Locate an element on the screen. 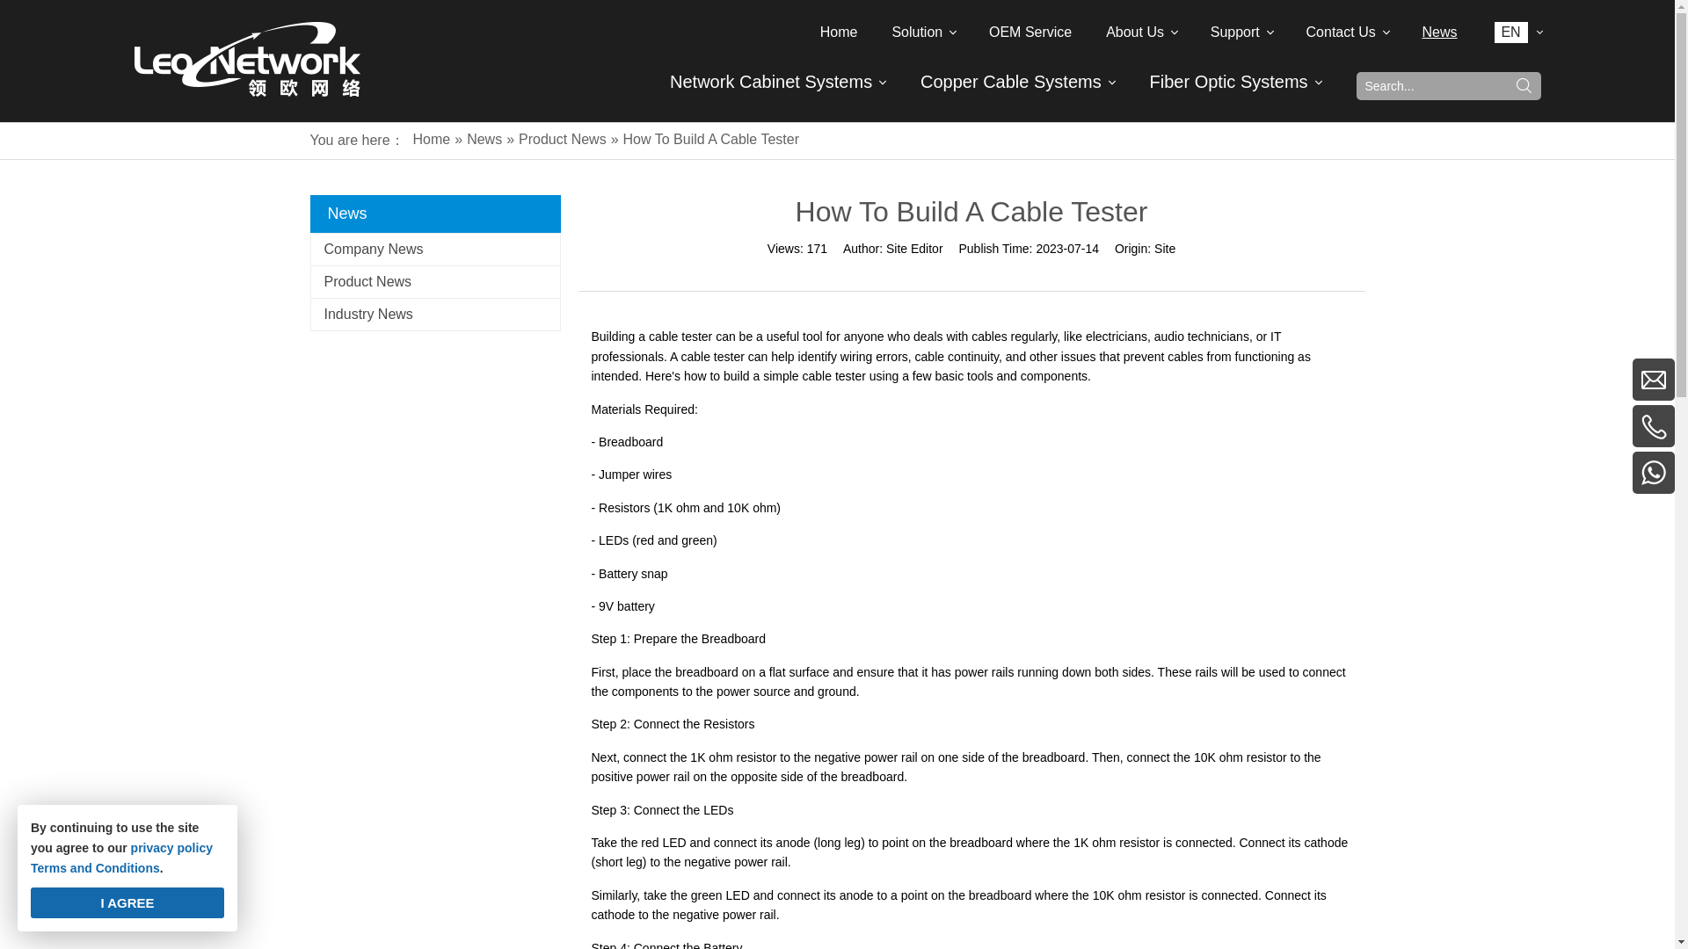 The image size is (1688, 949). Copper Cable Systems is located at coordinates (1011, 81).